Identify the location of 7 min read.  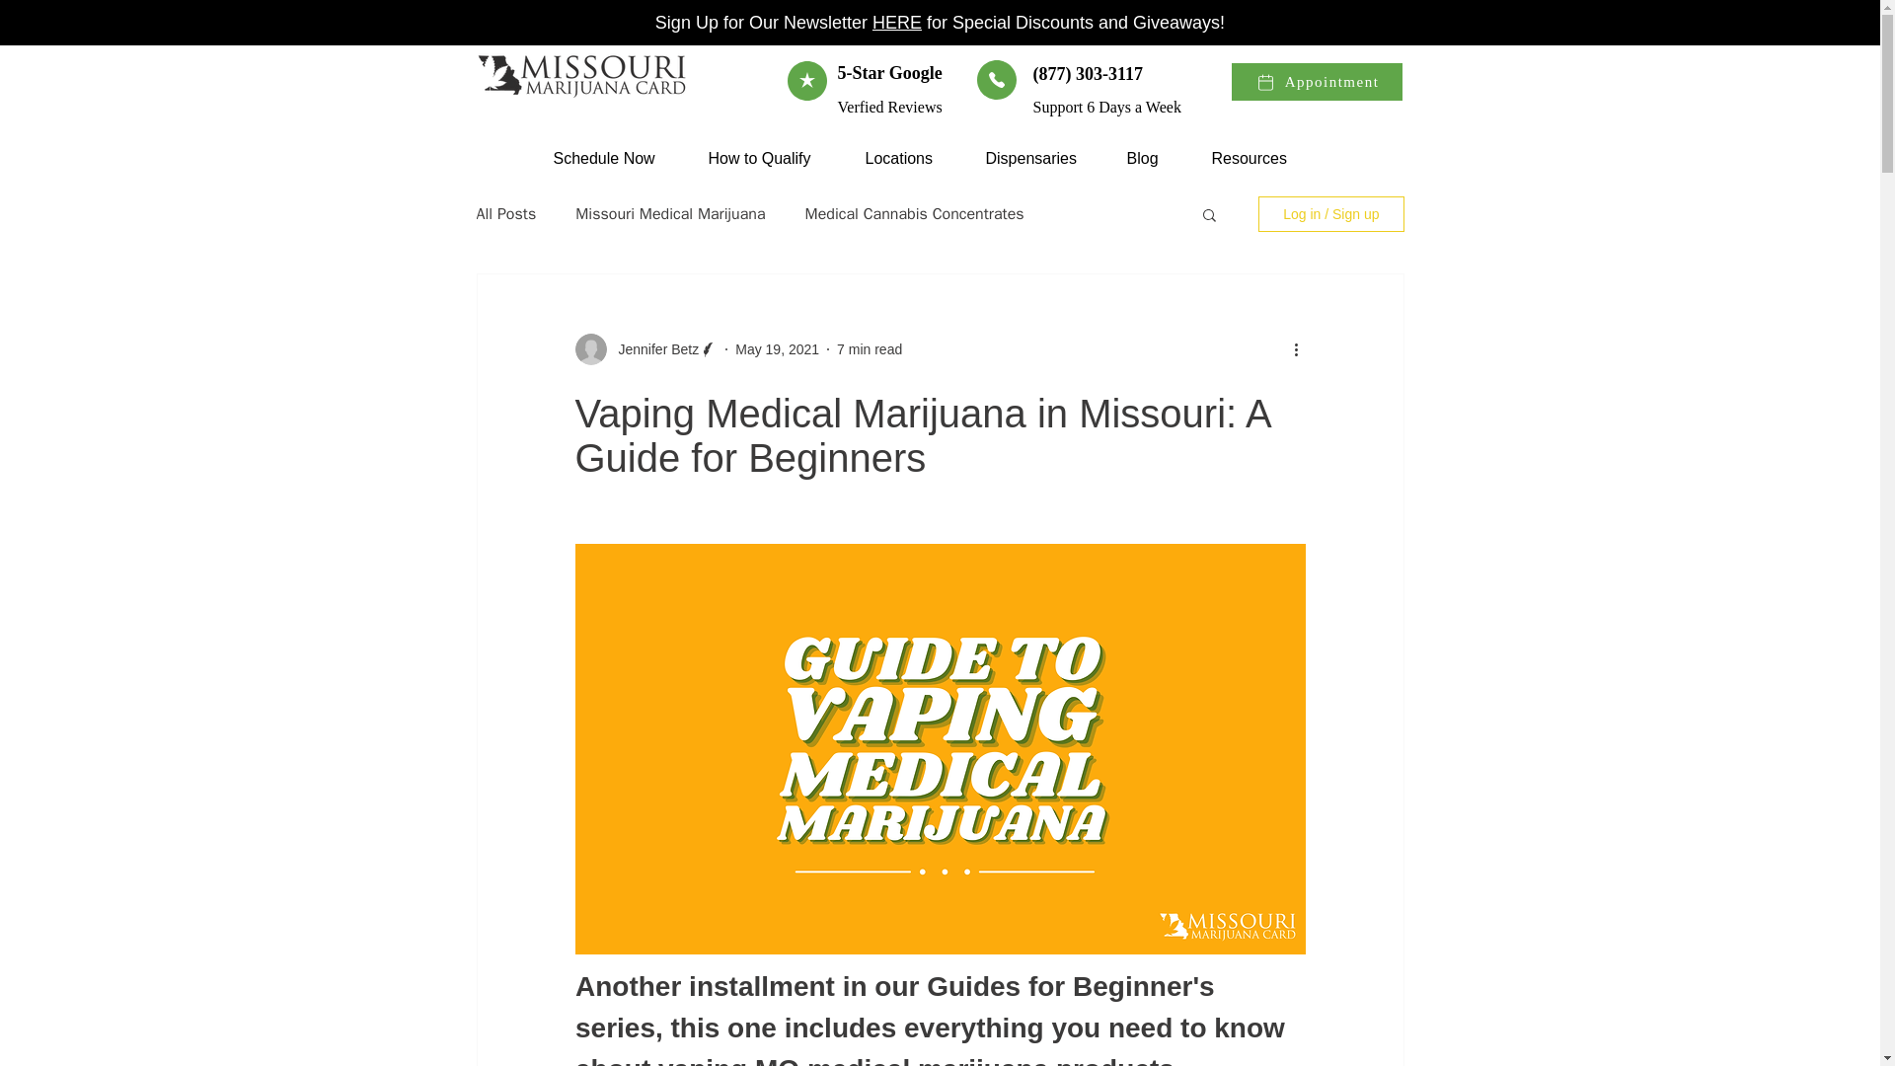
(869, 348).